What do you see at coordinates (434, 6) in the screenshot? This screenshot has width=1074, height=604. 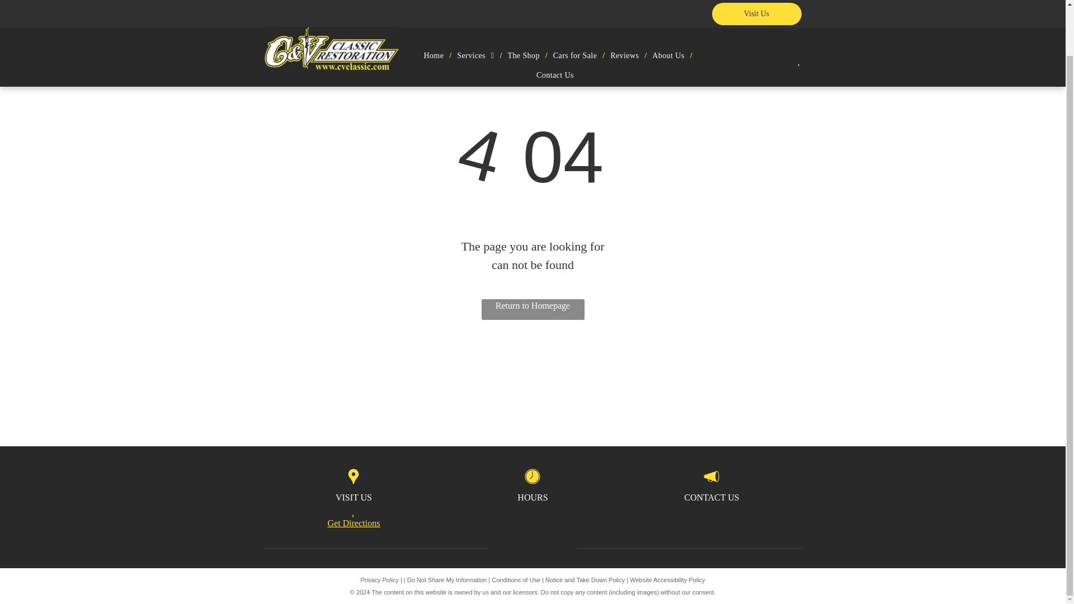 I see `Home` at bounding box center [434, 6].